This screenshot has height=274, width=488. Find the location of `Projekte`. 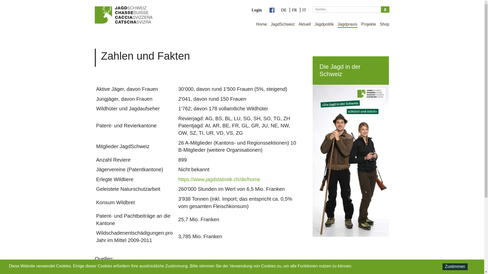

Projekte is located at coordinates (369, 25).